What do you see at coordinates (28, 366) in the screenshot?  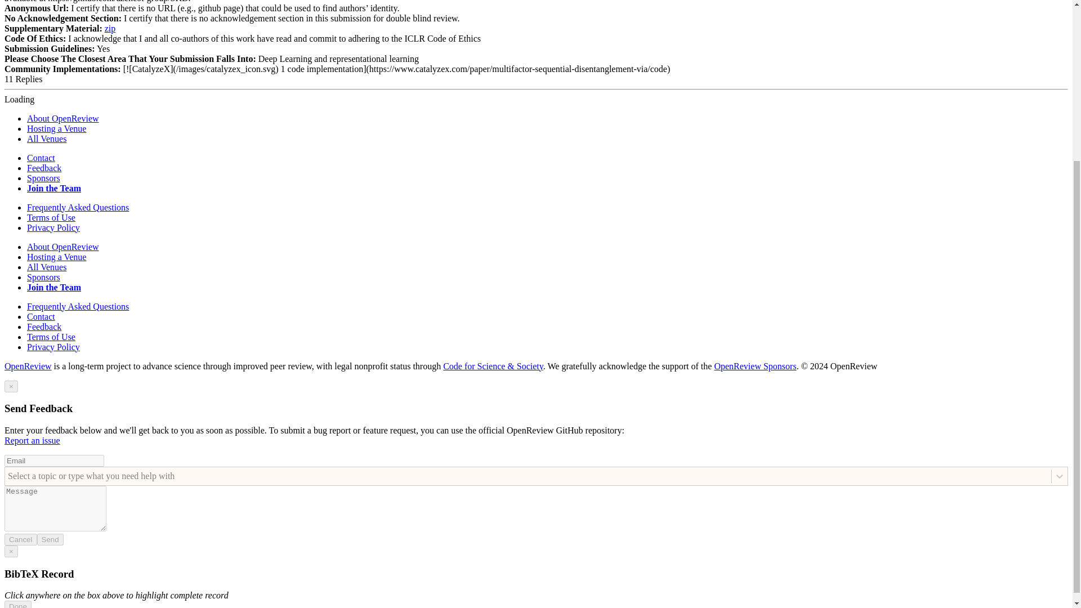 I see `OpenReview` at bounding box center [28, 366].